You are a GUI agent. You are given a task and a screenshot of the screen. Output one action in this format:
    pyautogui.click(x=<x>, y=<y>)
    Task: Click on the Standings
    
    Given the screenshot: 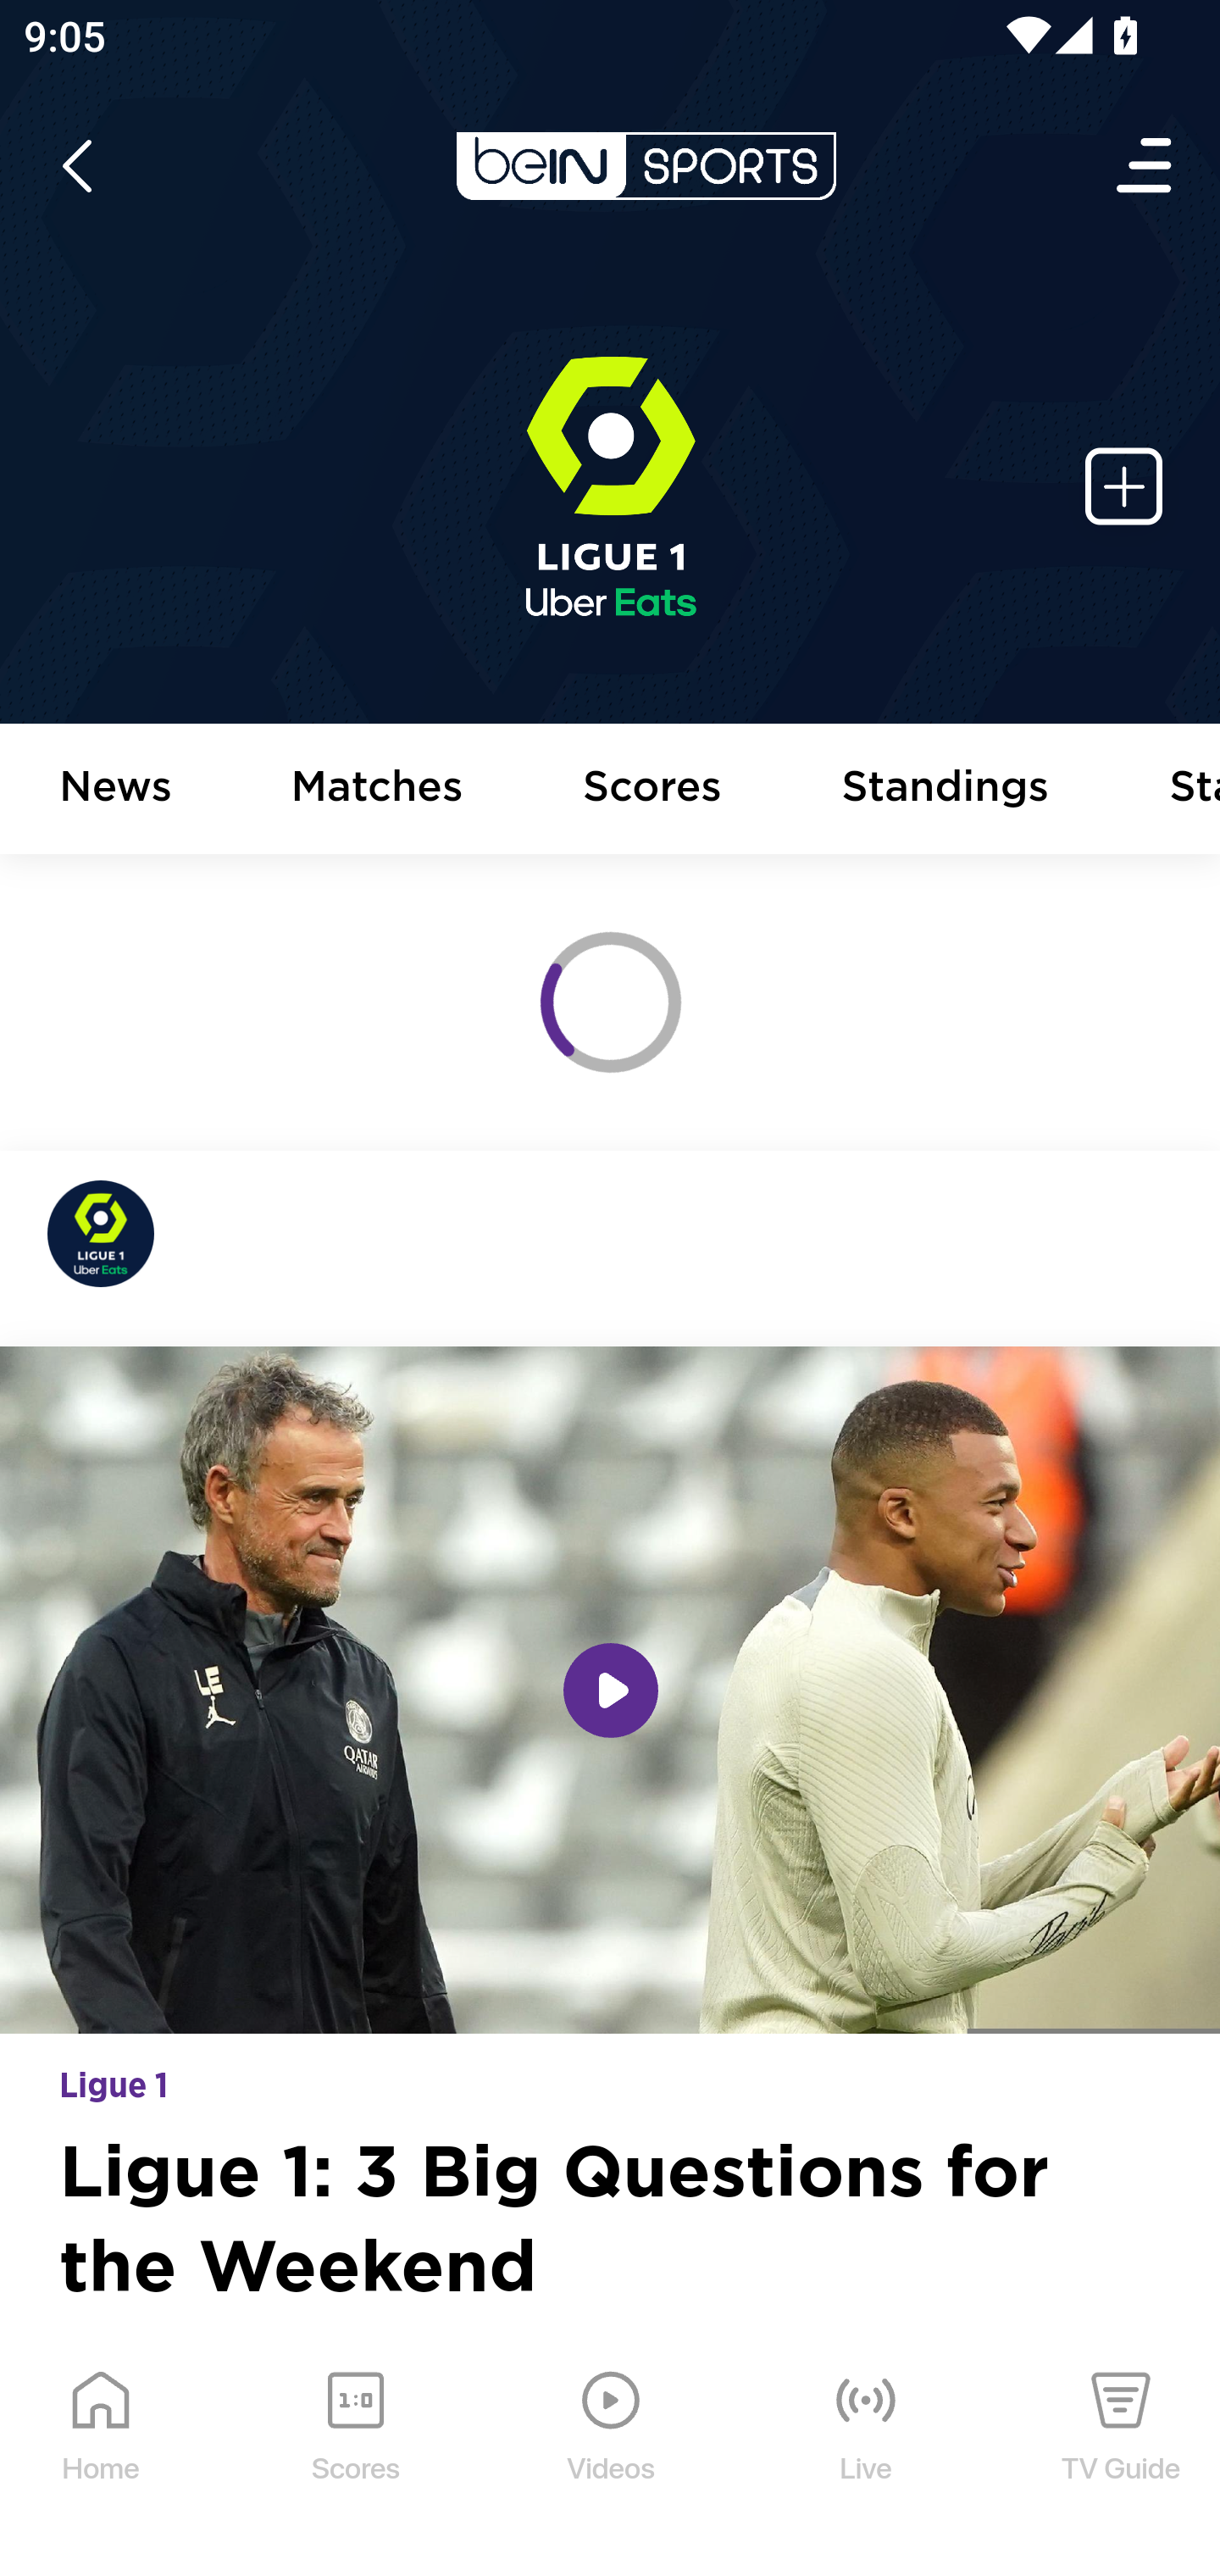 What is the action you would take?
    pyautogui.click(x=945, y=790)
    